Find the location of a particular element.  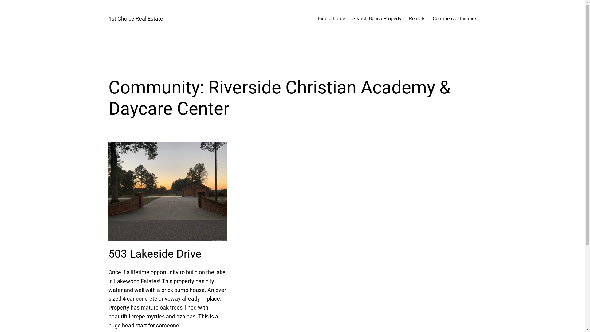

Find a home is located at coordinates (331, 19).